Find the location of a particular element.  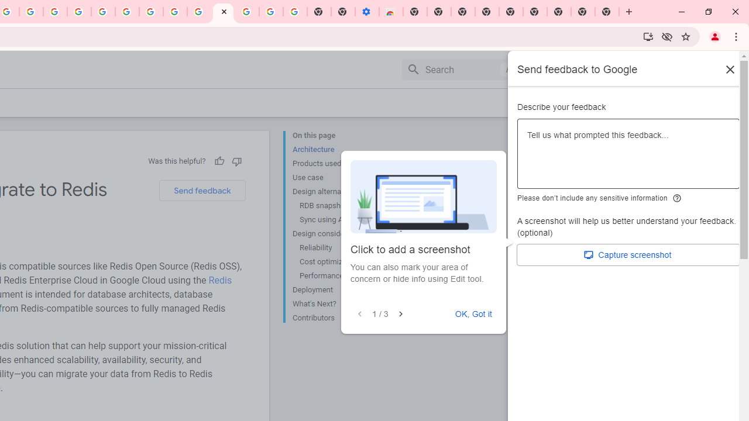

Not helpful is located at coordinates (236, 161).